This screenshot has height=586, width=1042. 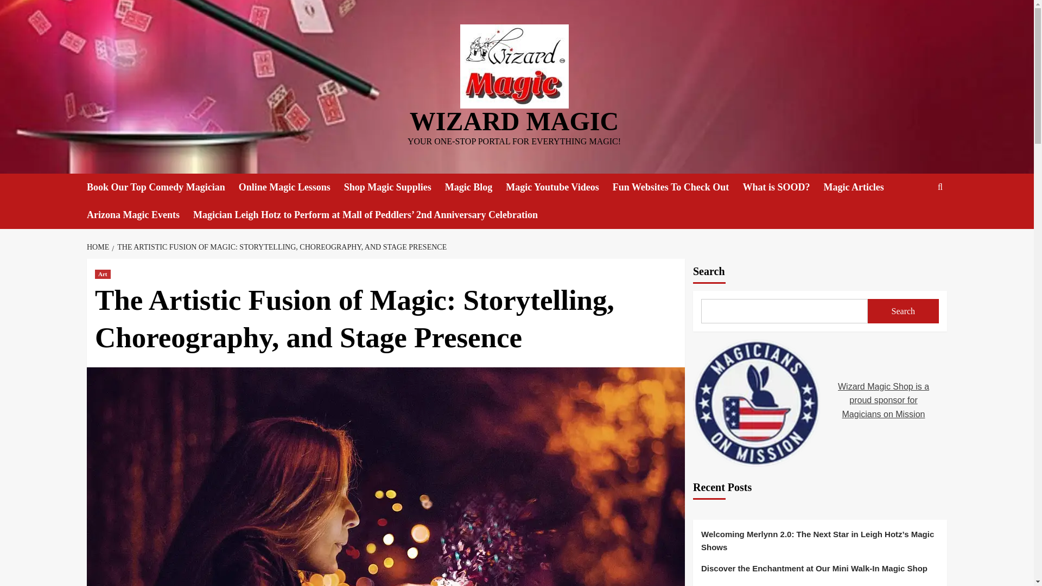 I want to click on WIZARD MAGIC, so click(x=514, y=120).